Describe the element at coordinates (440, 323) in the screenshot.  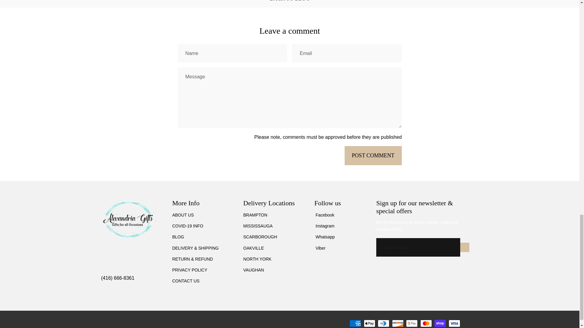
I see `Shop Pay` at that location.